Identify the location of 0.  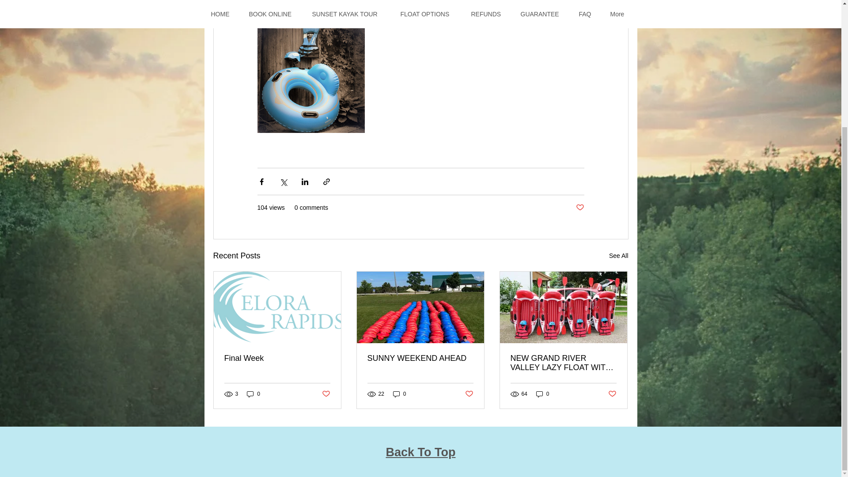
(254, 394).